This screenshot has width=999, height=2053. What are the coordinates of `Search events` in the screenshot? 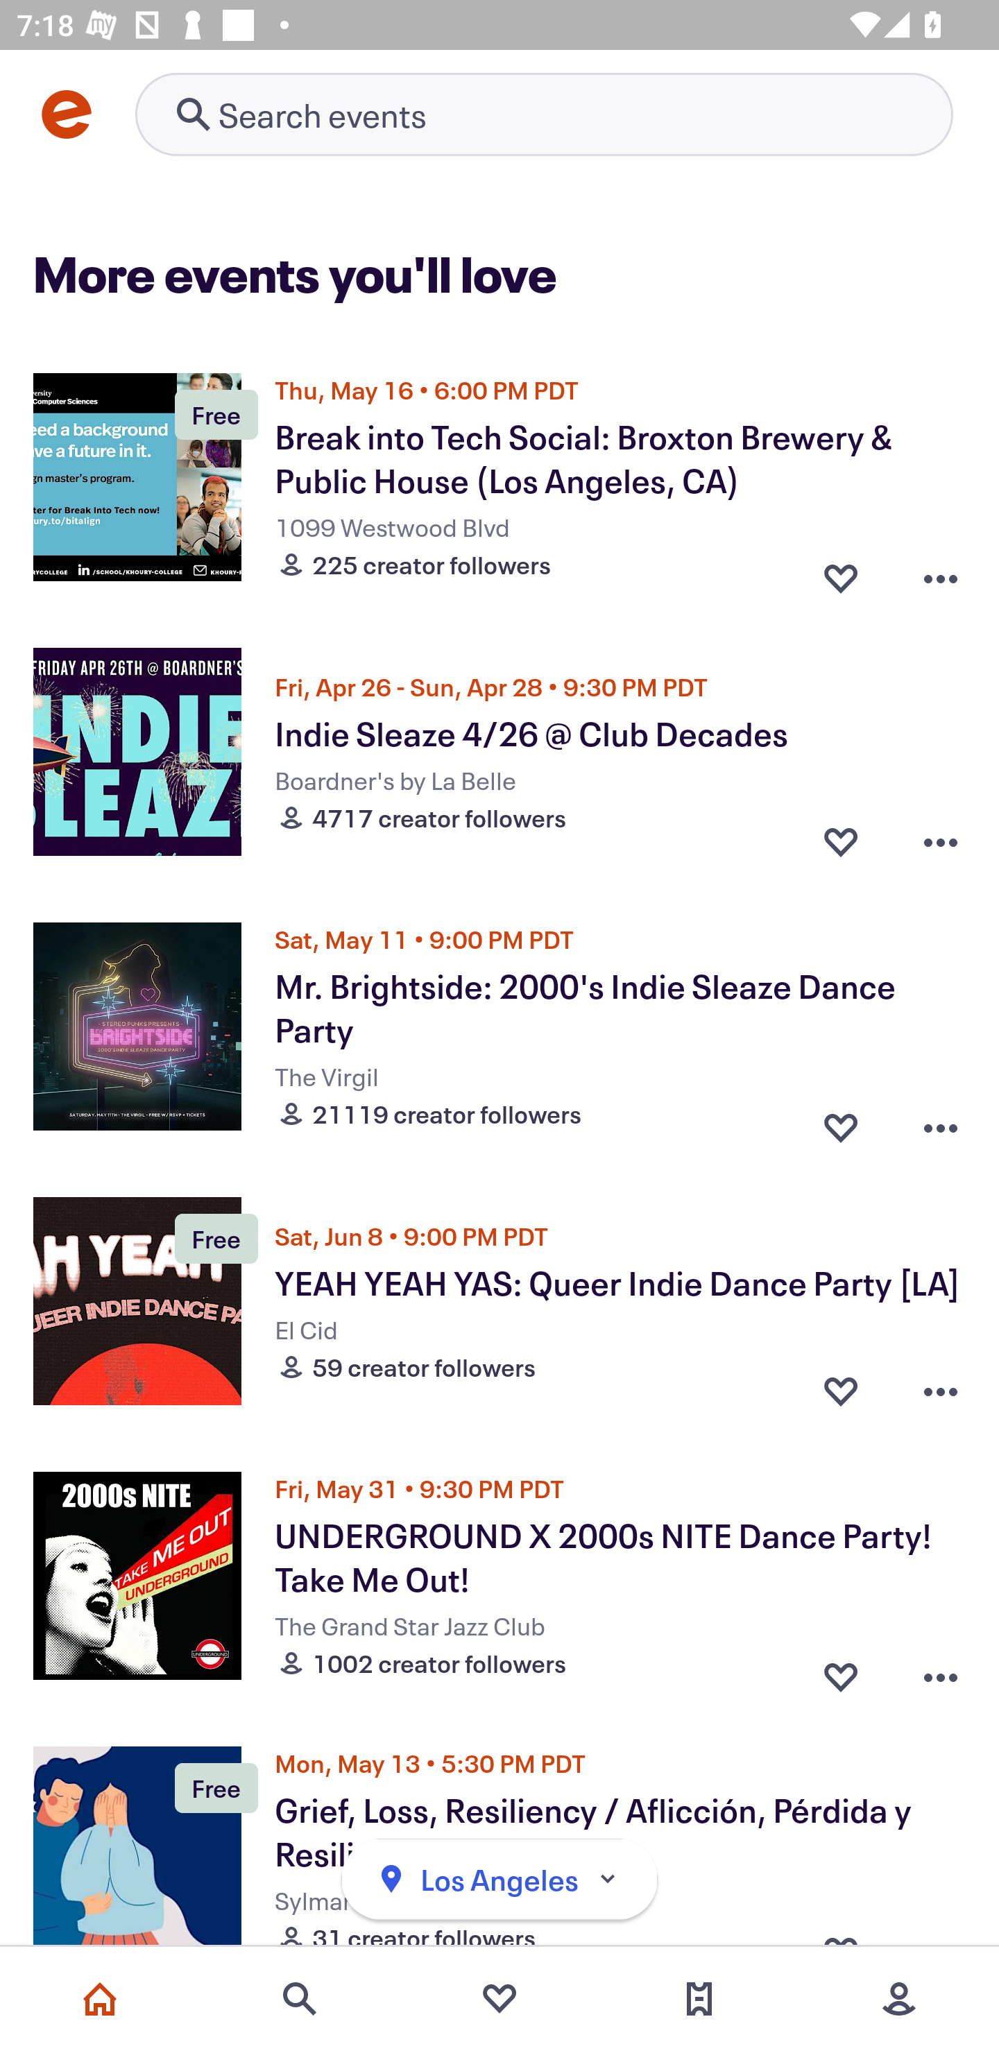 It's located at (300, 1999).